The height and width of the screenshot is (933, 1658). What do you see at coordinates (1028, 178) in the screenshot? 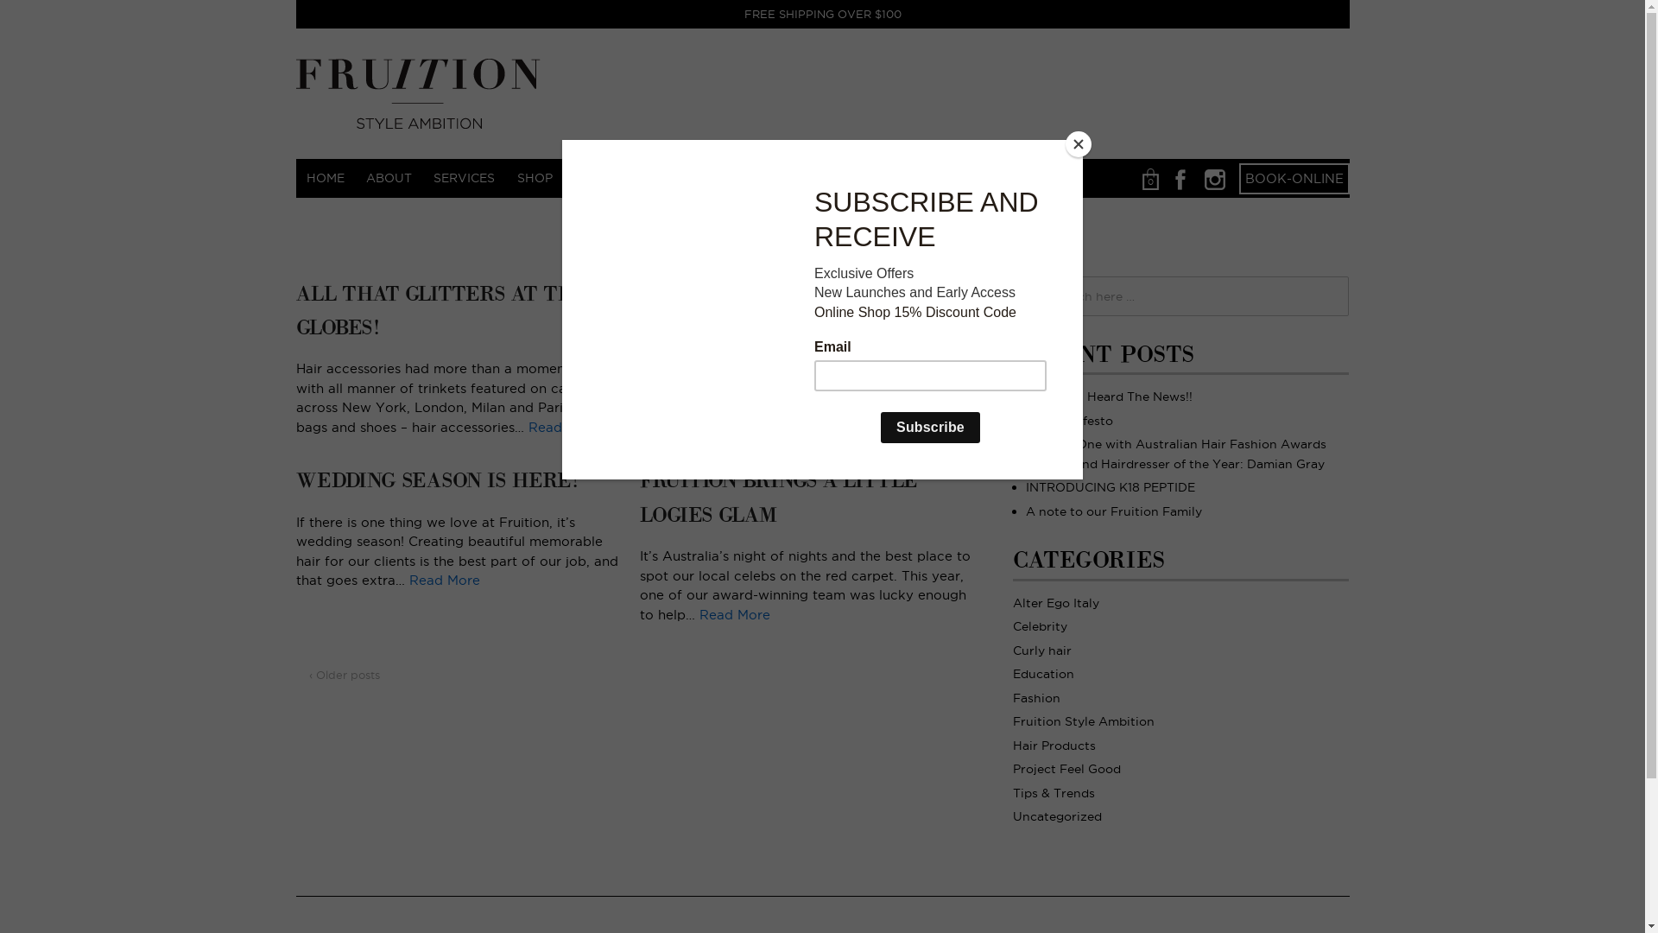
I see `LOCATIONS` at bounding box center [1028, 178].